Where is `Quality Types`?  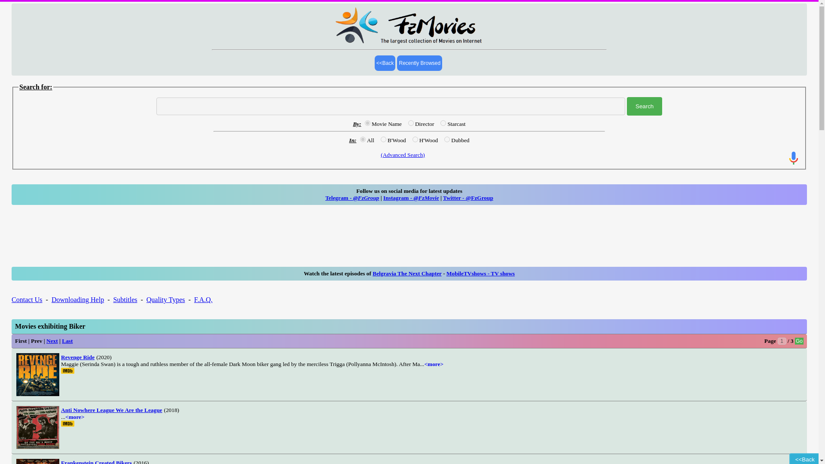 Quality Types is located at coordinates (166, 300).